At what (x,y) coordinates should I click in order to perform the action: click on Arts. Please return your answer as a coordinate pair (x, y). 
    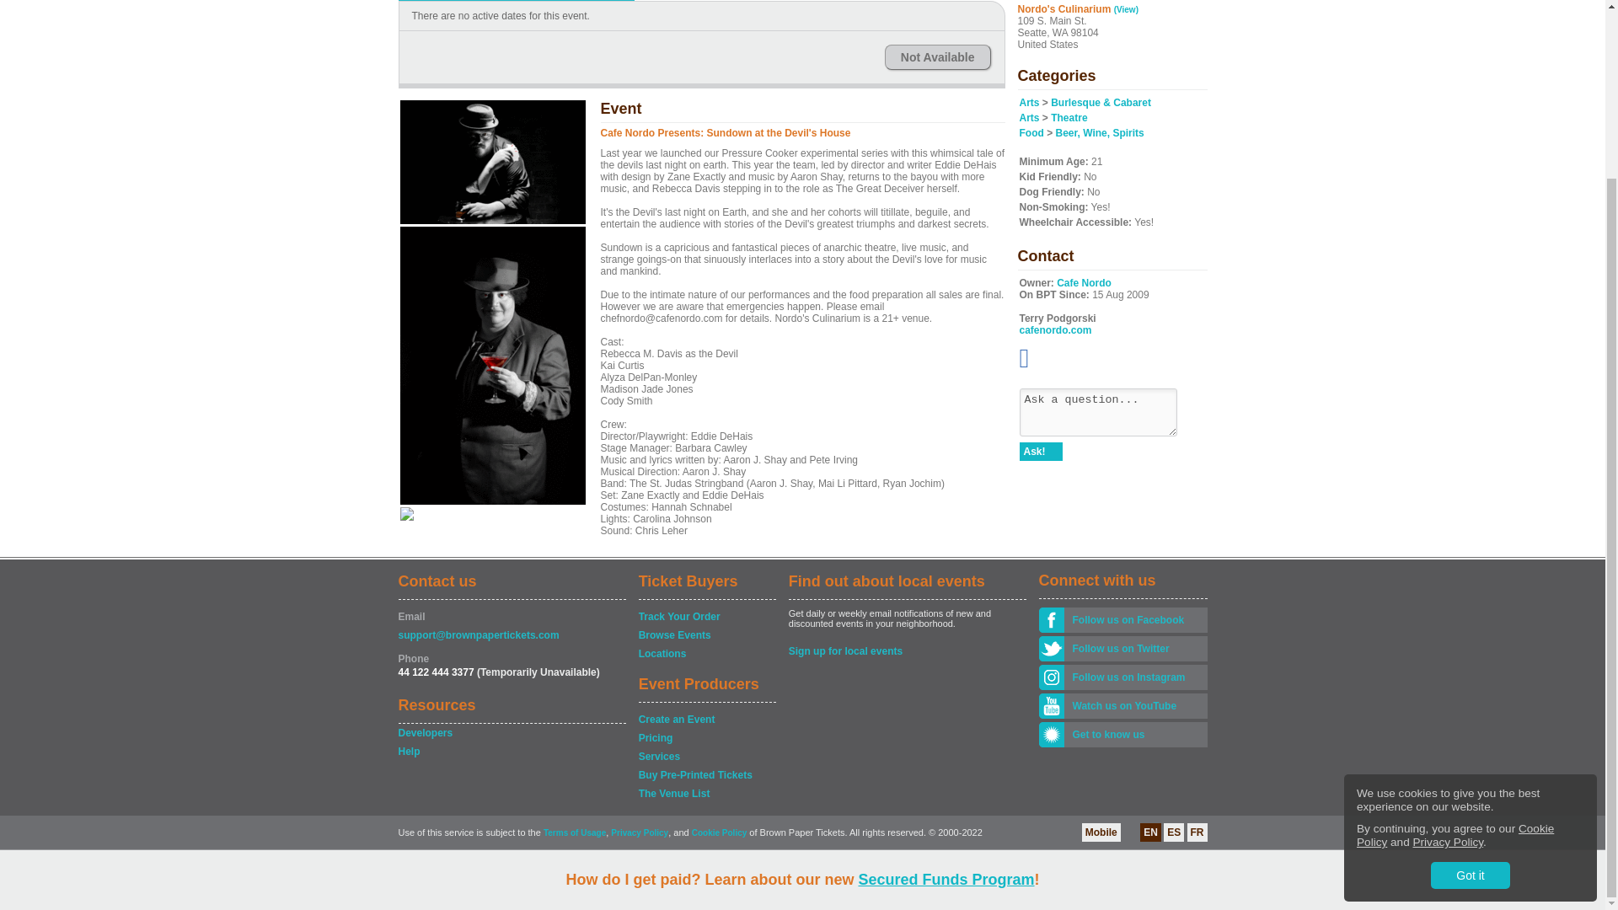
    Looking at the image, I should click on (1030, 117).